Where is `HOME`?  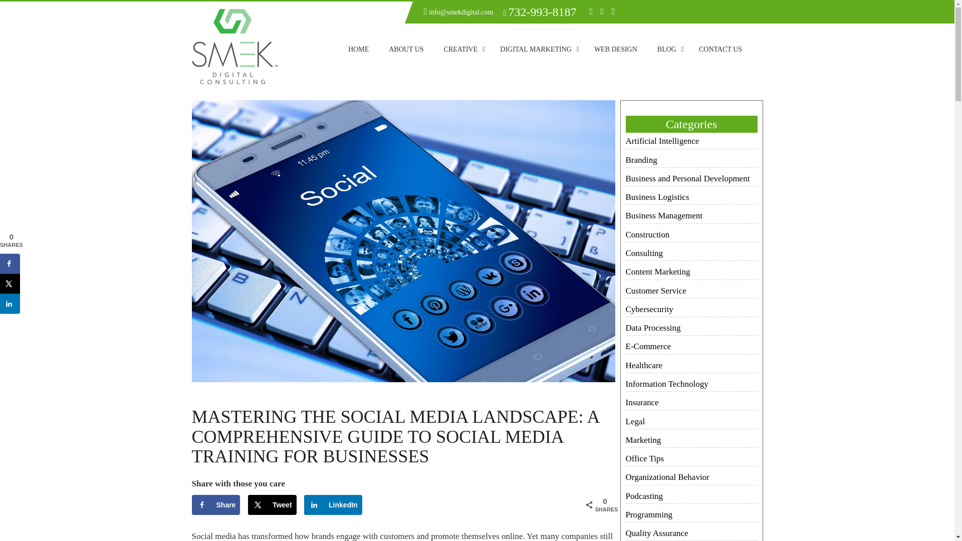
HOME is located at coordinates (359, 49).